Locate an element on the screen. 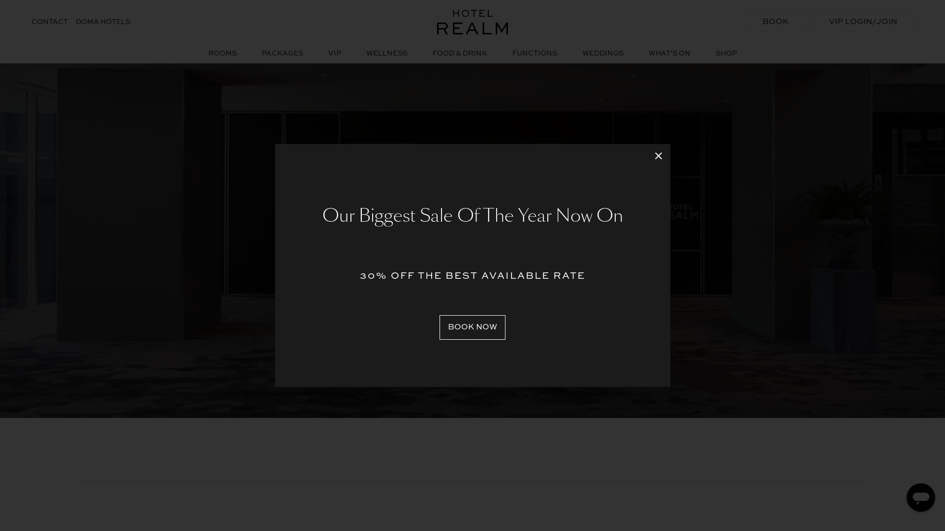  WELLNESS is located at coordinates (387, 53).